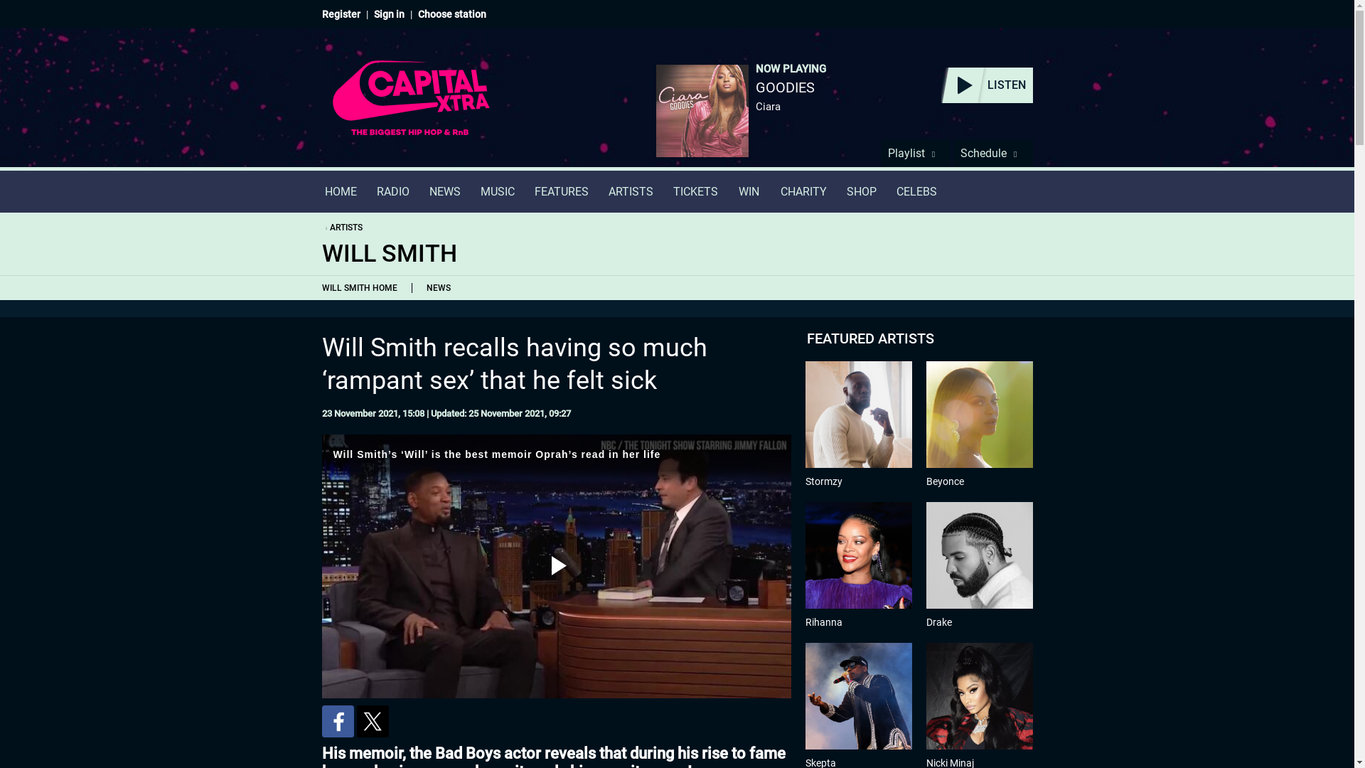 The height and width of the screenshot is (768, 1365). What do you see at coordinates (437, 287) in the screenshot?
I see `NEWS` at bounding box center [437, 287].